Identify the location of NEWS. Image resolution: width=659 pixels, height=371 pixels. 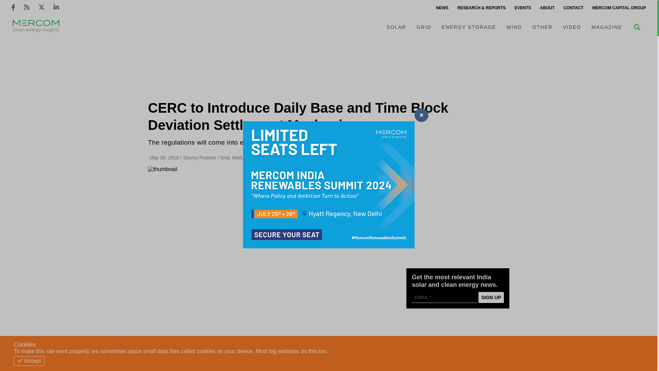
(442, 8).